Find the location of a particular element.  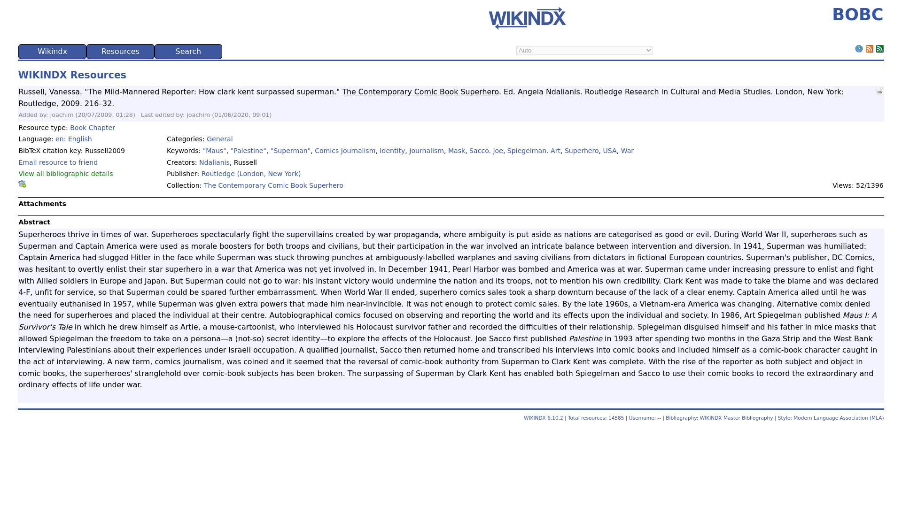

Wikindx is located at coordinates (52, 52).